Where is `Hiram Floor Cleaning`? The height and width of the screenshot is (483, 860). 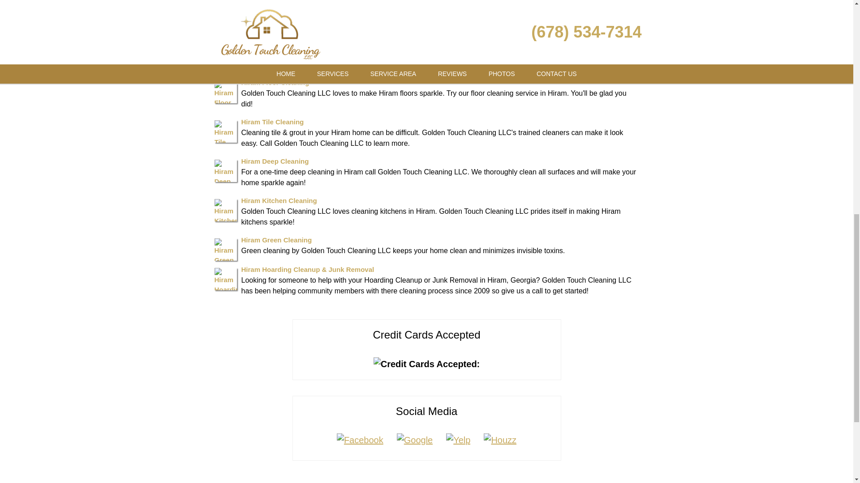 Hiram Floor Cleaning is located at coordinates (275, 82).